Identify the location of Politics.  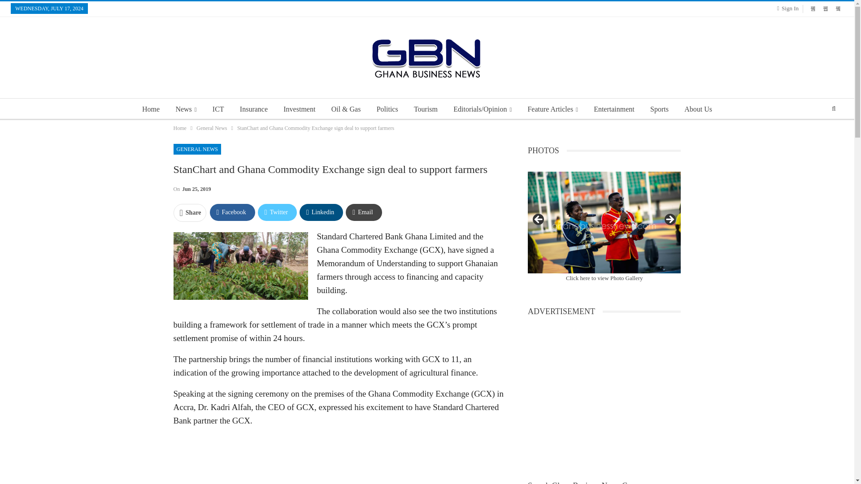
(387, 109).